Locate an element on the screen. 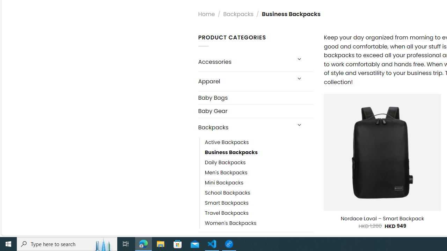 The height and width of the screenshot is (251, 447). Active Backpacks is located at coordinates (259, 142).